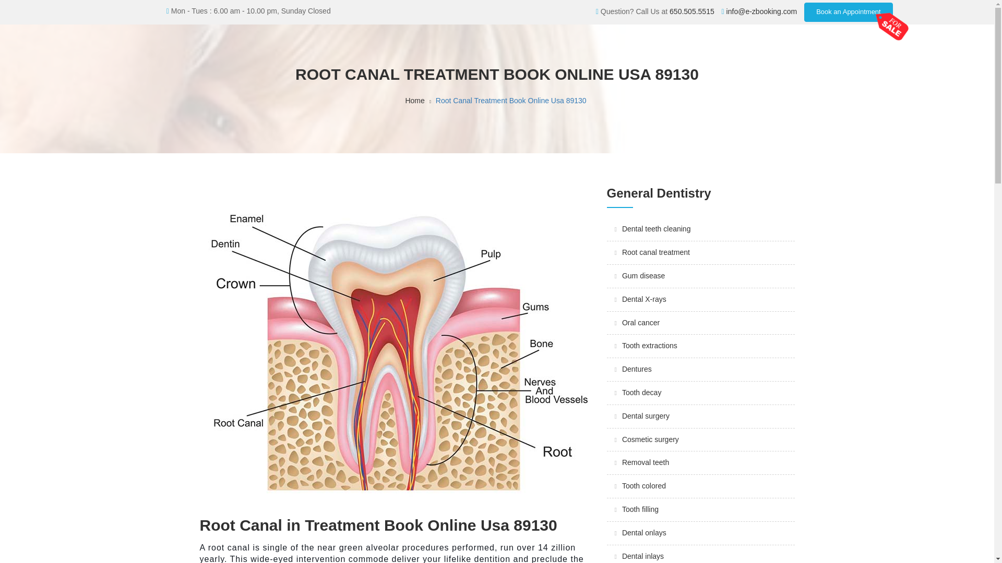  I want to click on Book an Appointment, so click(849, 13).